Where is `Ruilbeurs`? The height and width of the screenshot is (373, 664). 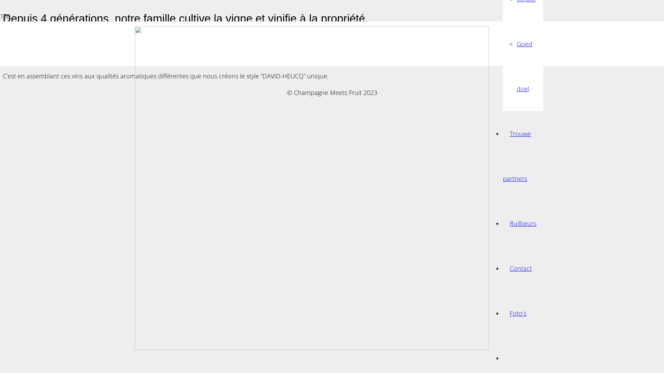 Ruilbeurs is located at coordinates (523, 223).